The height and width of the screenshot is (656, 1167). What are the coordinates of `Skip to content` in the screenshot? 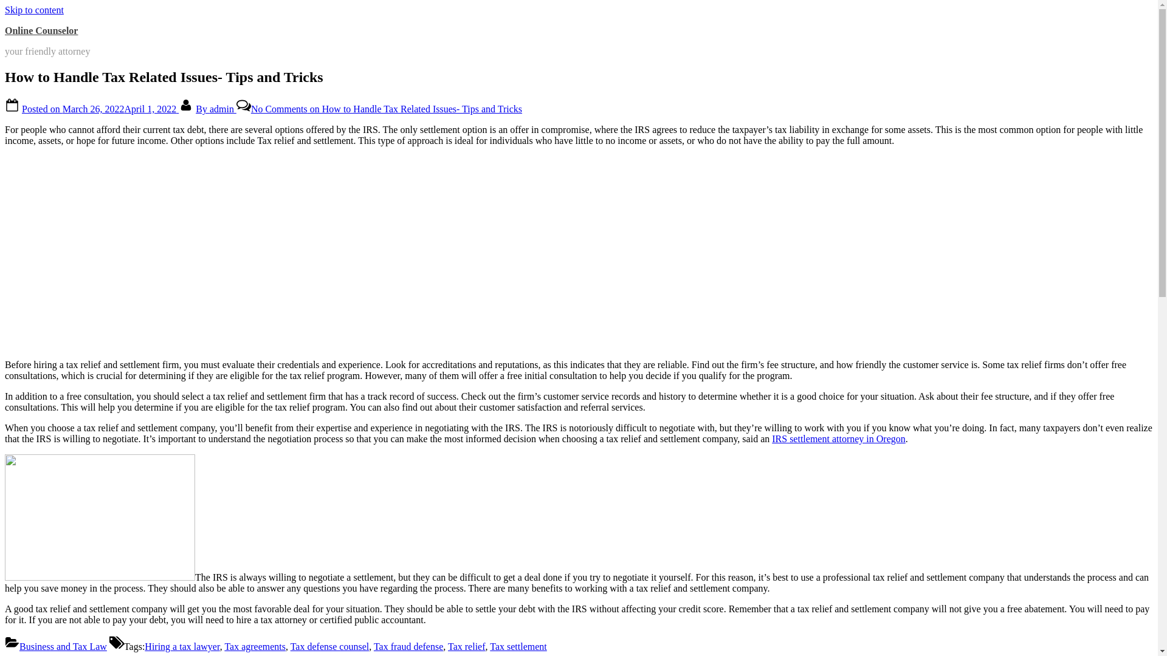 It's located at (34, 10).